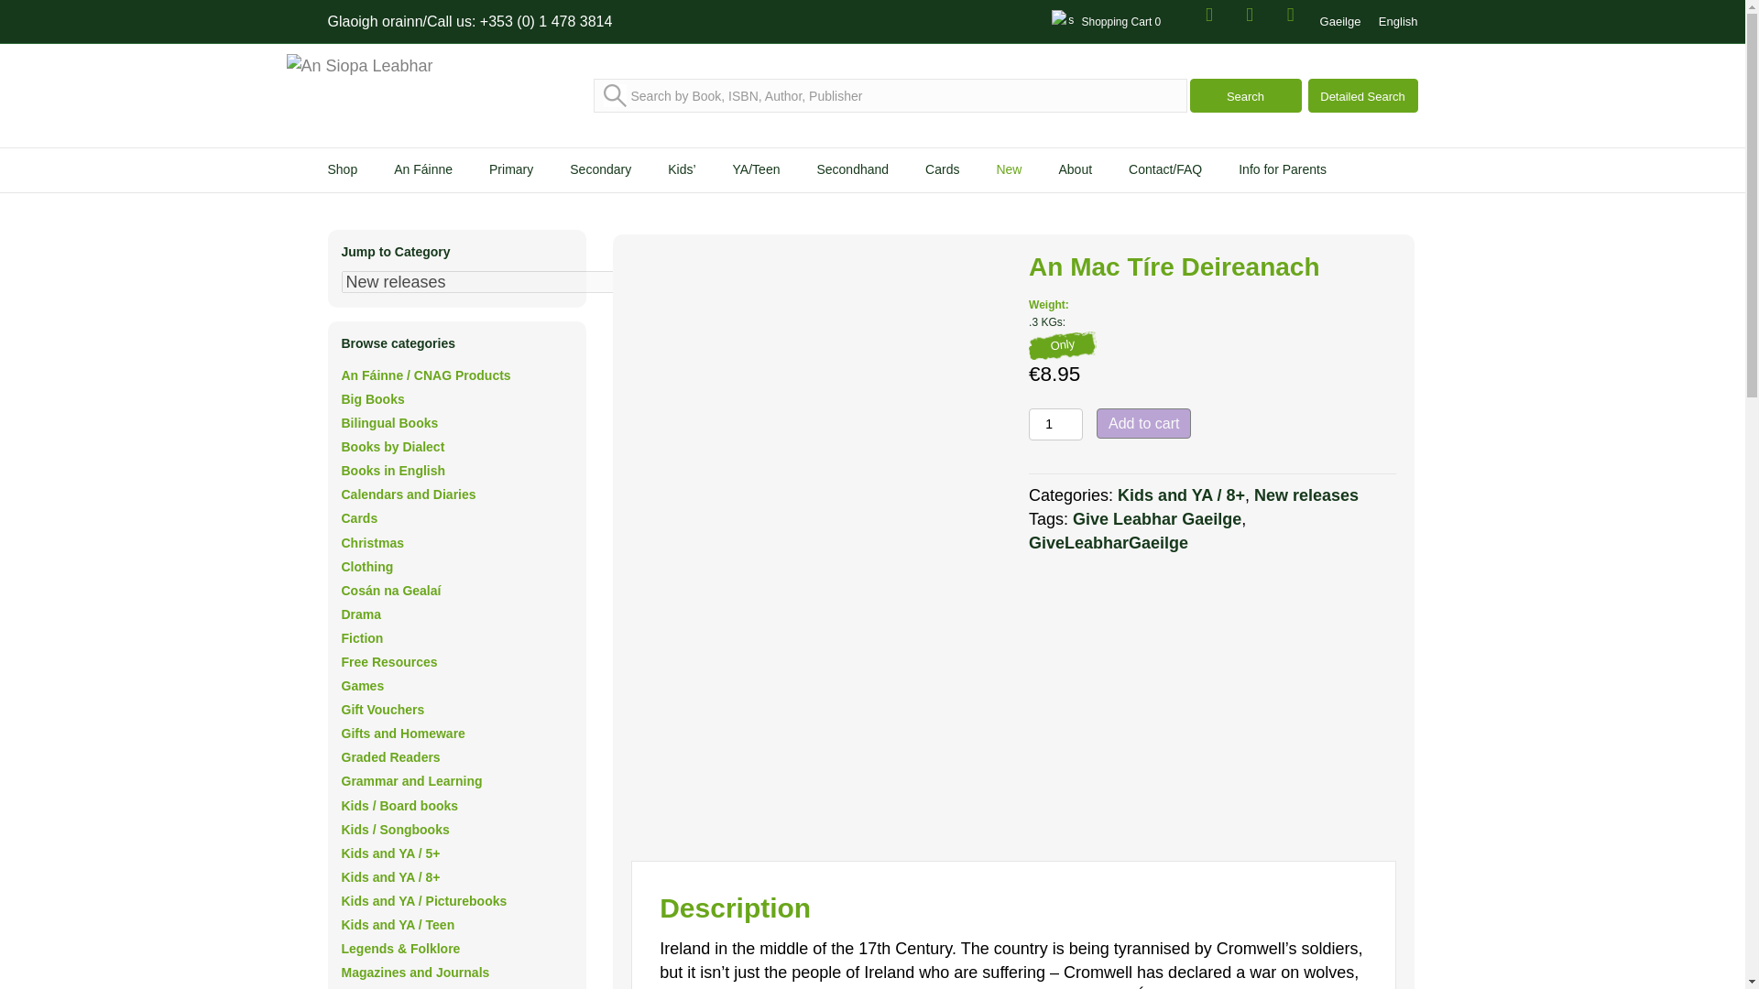 The image size is (1759, 989). What do you see at coordinates (1250, 15) in the screenshot?
I see `Twitter` at bounding box center [1250, 15].